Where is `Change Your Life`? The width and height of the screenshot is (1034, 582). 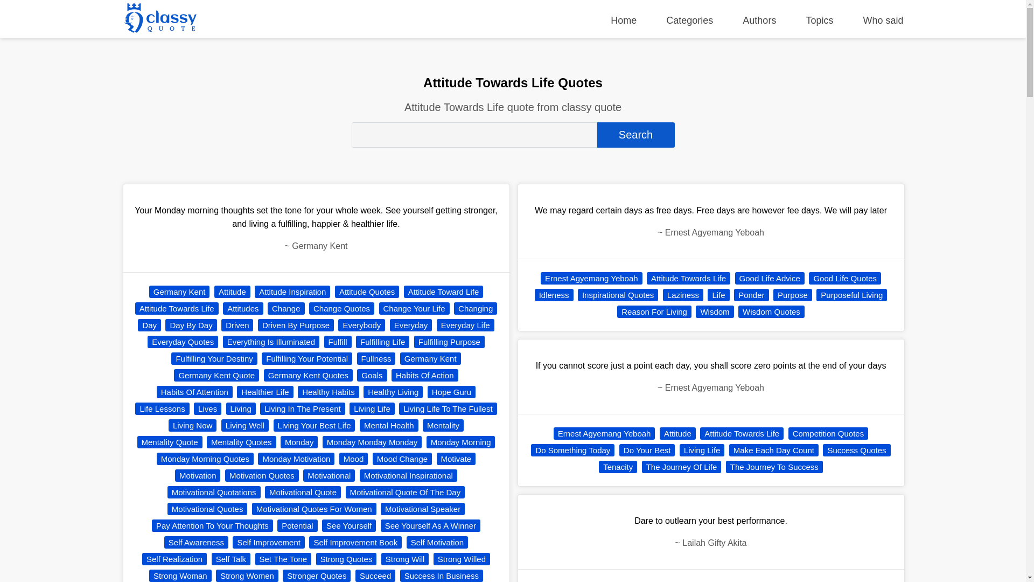 Change Your Life is located at coordinates (415, 308).